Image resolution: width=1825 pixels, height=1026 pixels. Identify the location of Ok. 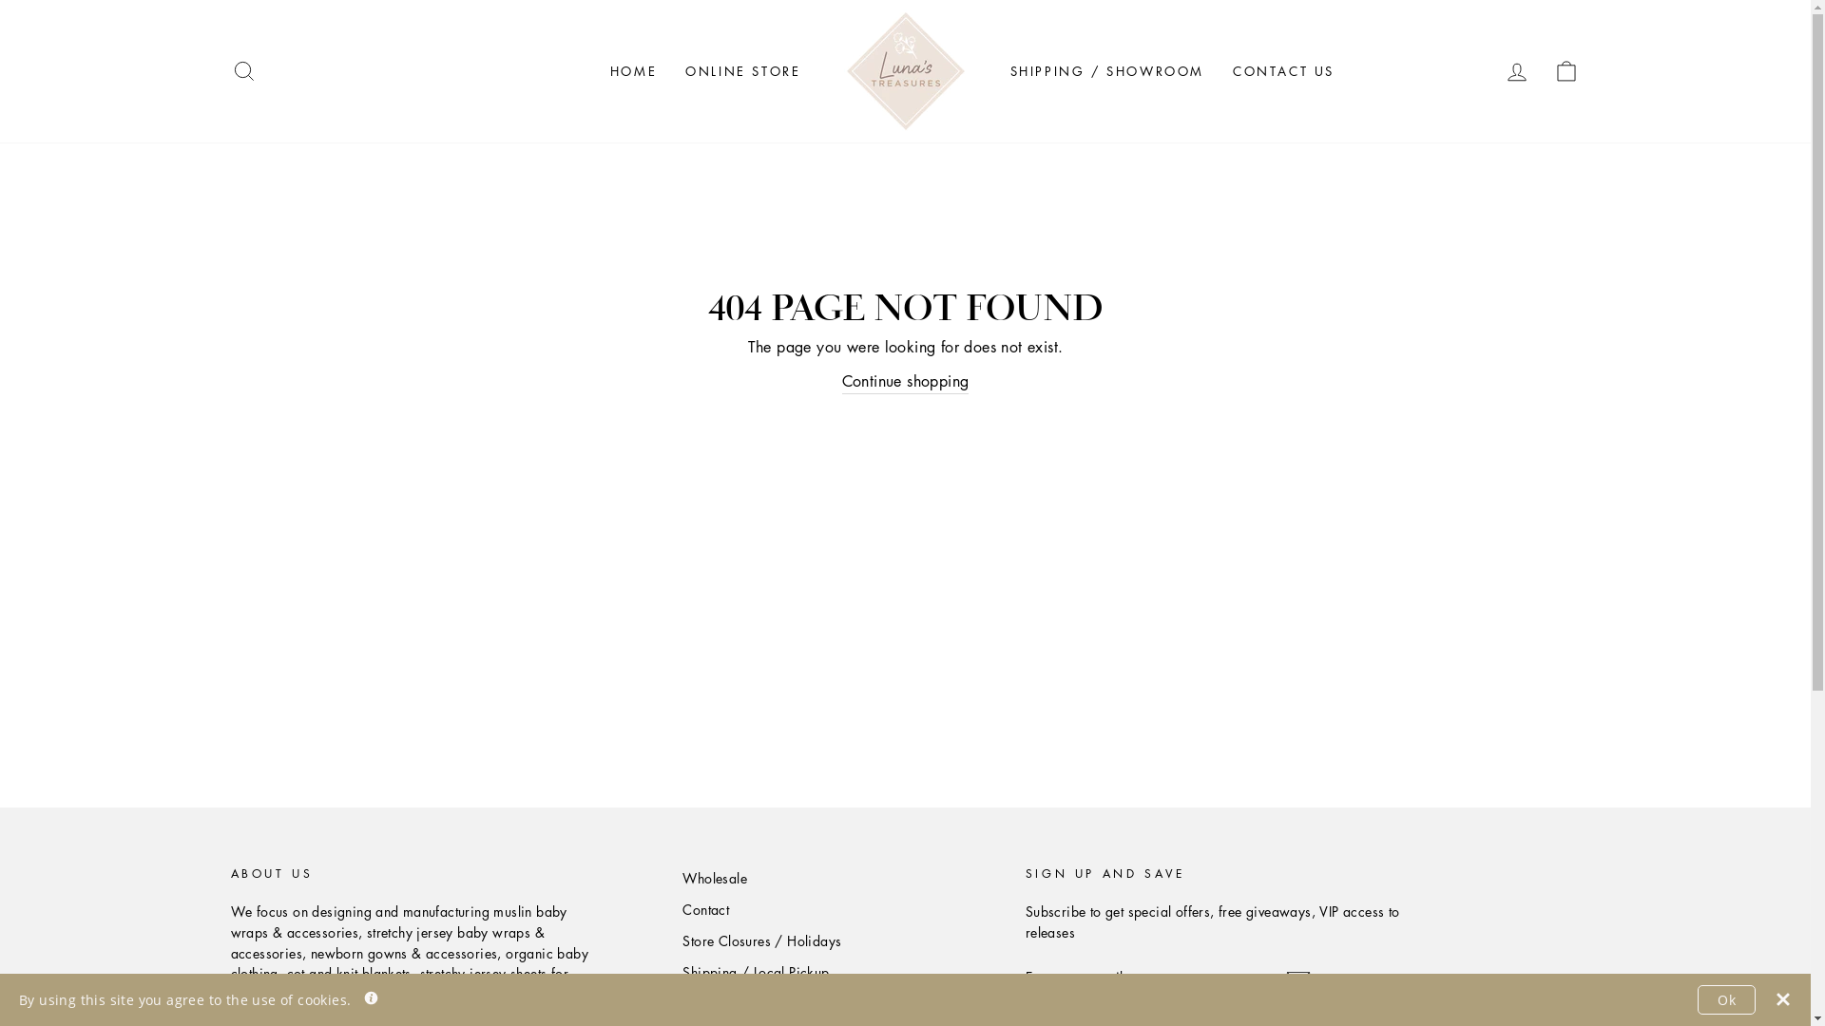
(1726, 999).